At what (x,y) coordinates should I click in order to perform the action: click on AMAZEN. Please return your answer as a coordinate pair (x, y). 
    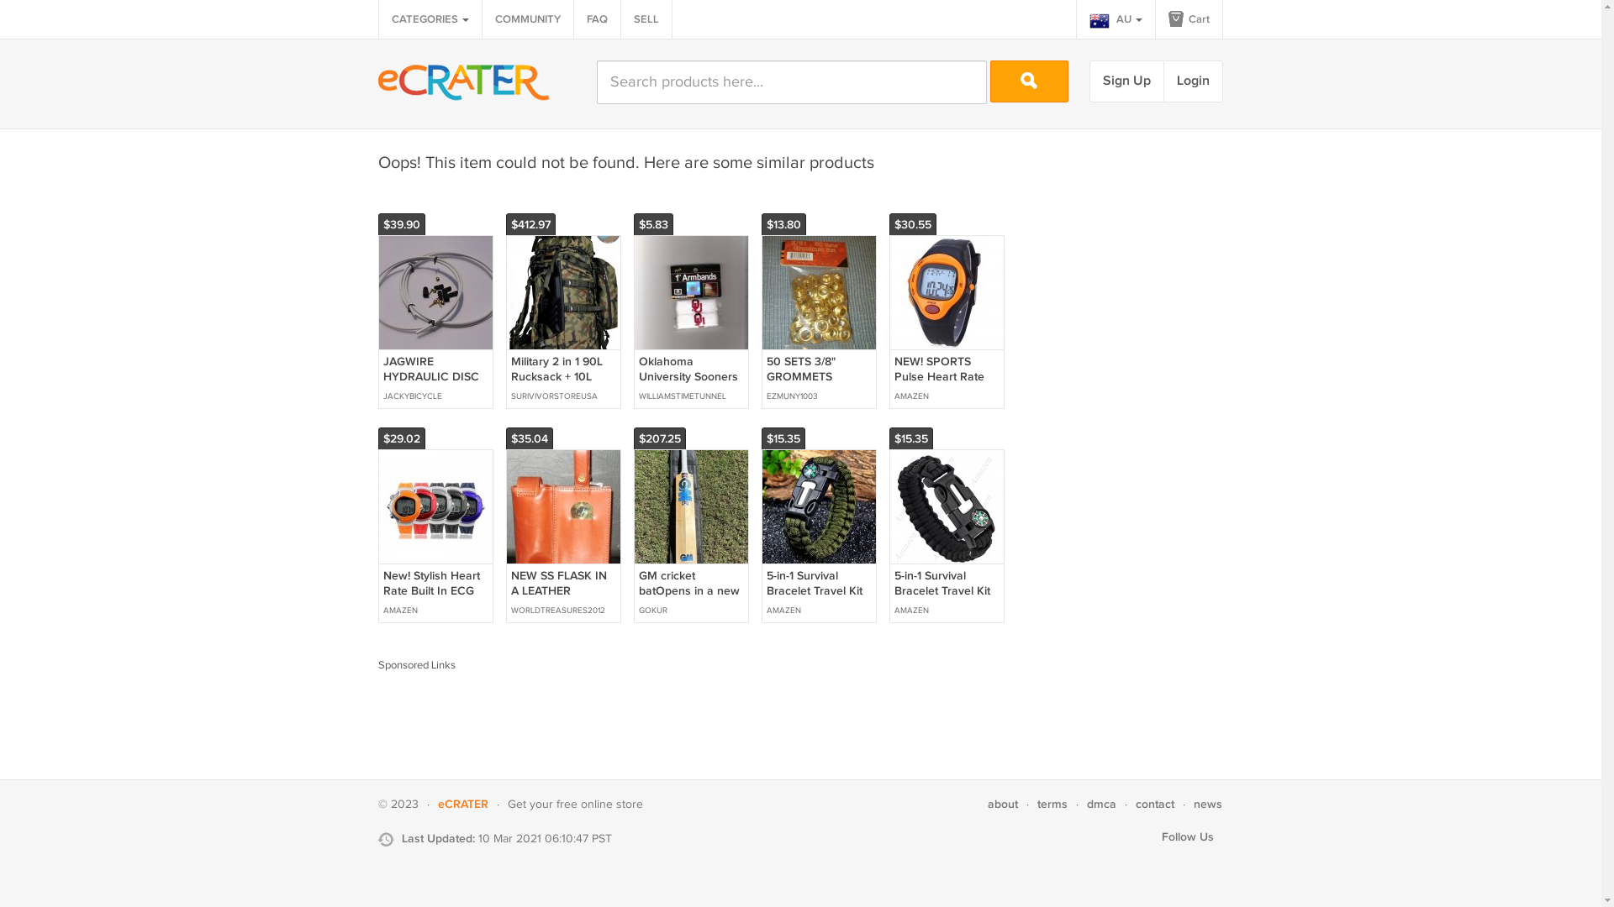
    Looking at the image, I should click on (947, 611).